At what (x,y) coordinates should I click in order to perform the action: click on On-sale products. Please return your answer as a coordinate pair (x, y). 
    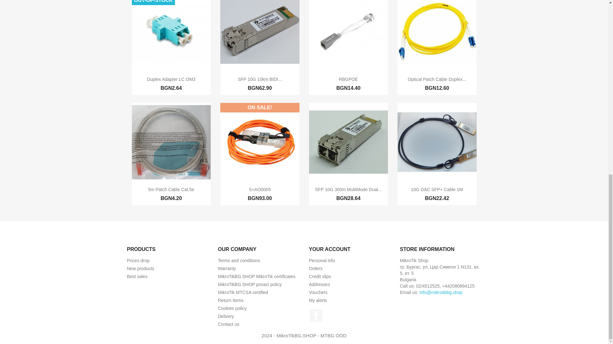
    Looking at the image, I should click on (138, 261).